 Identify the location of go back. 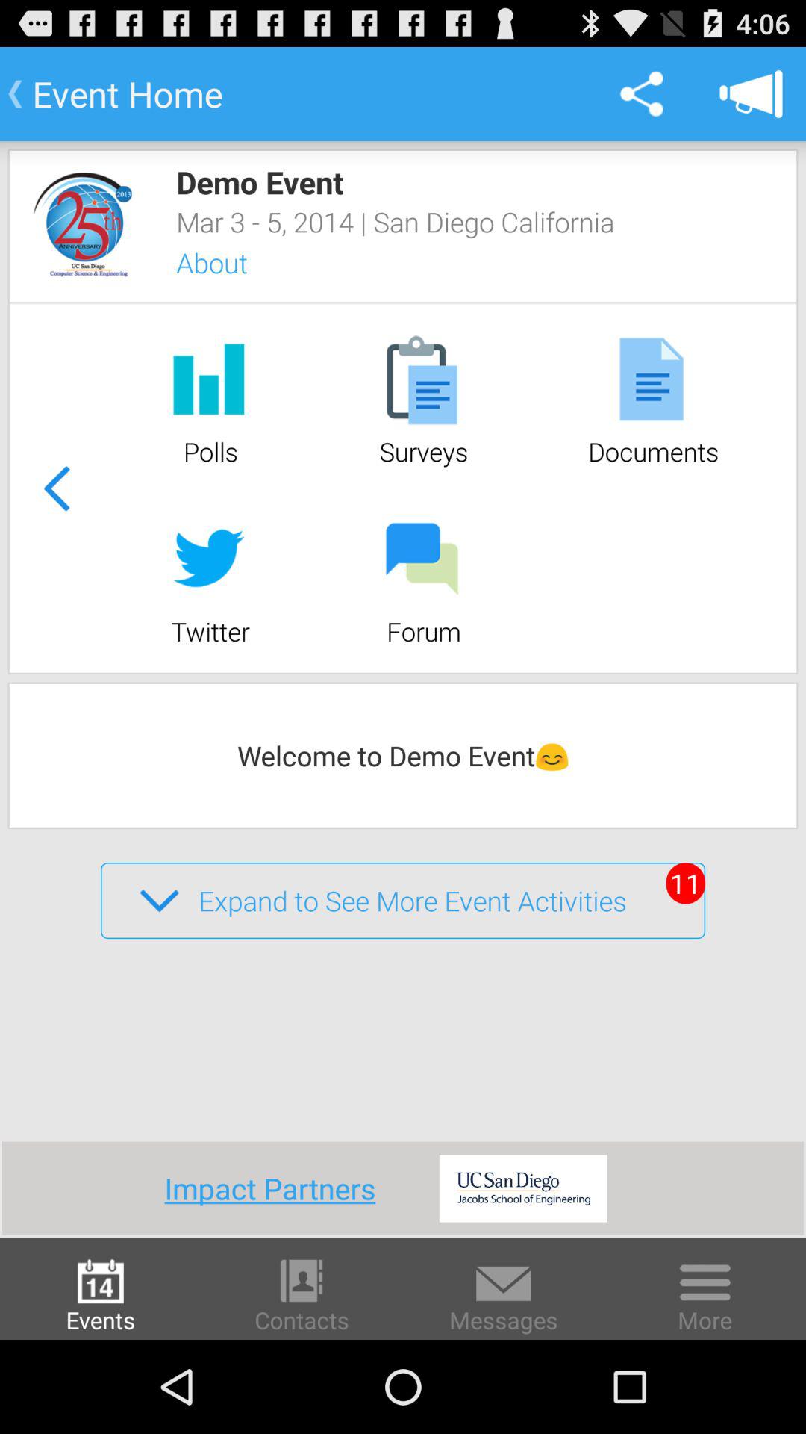
(56, 488).